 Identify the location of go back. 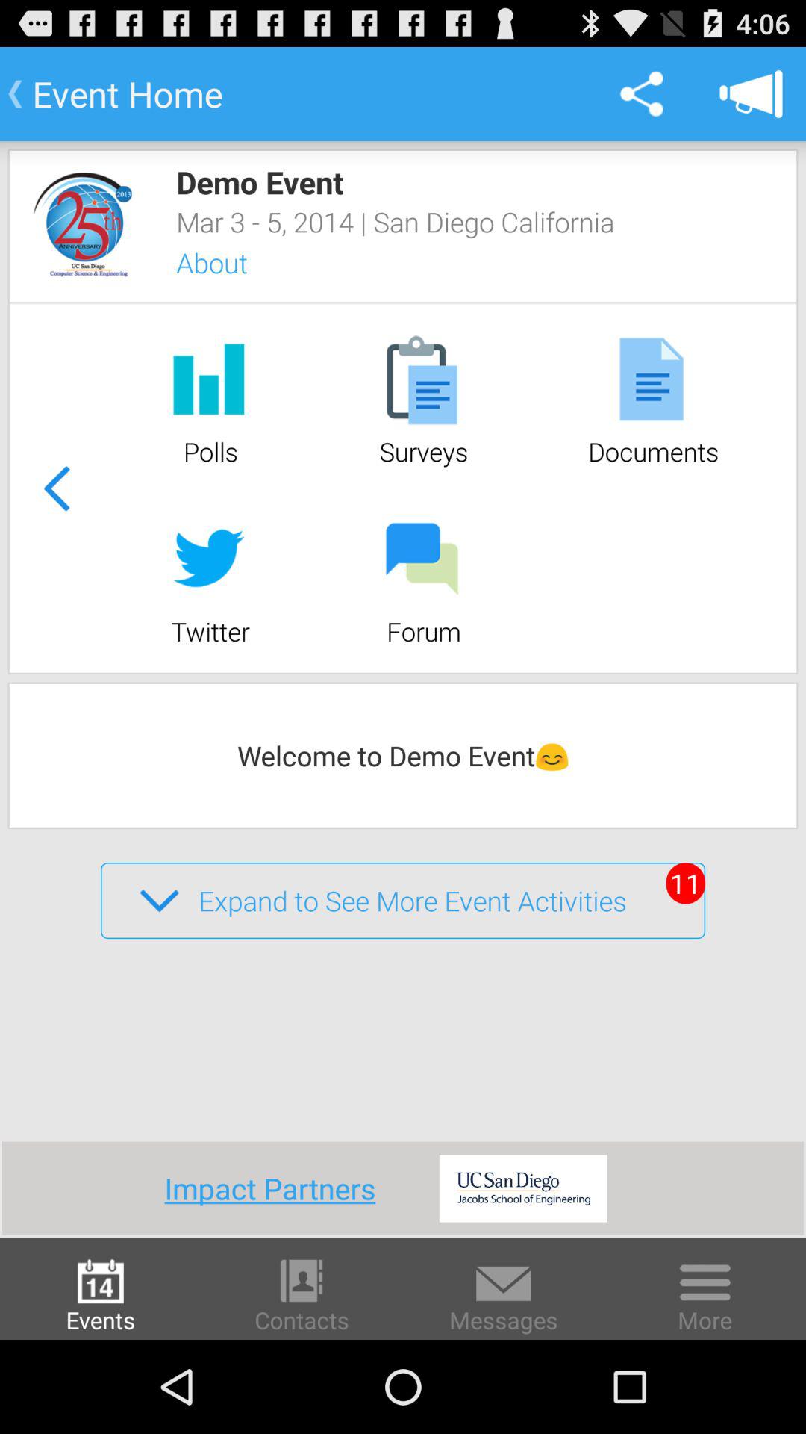
(56, 488).